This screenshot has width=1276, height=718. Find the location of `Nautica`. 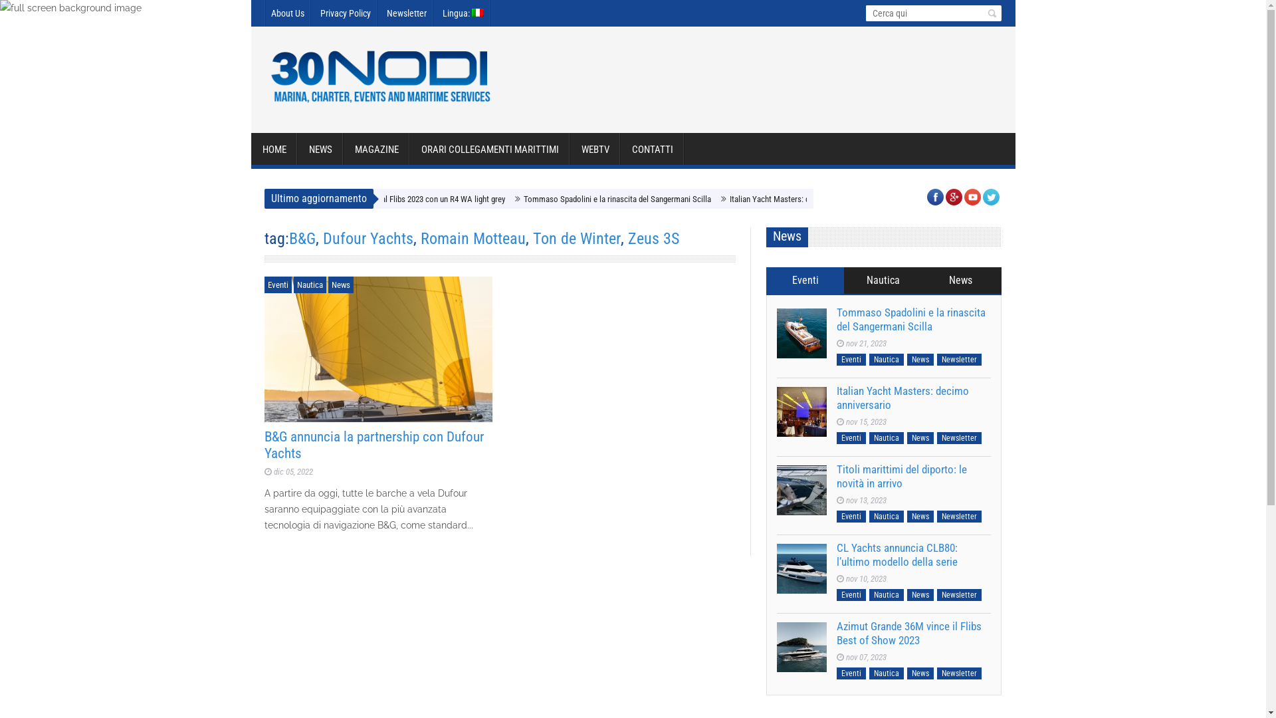

Nautica is located at coordinates (887, 673).